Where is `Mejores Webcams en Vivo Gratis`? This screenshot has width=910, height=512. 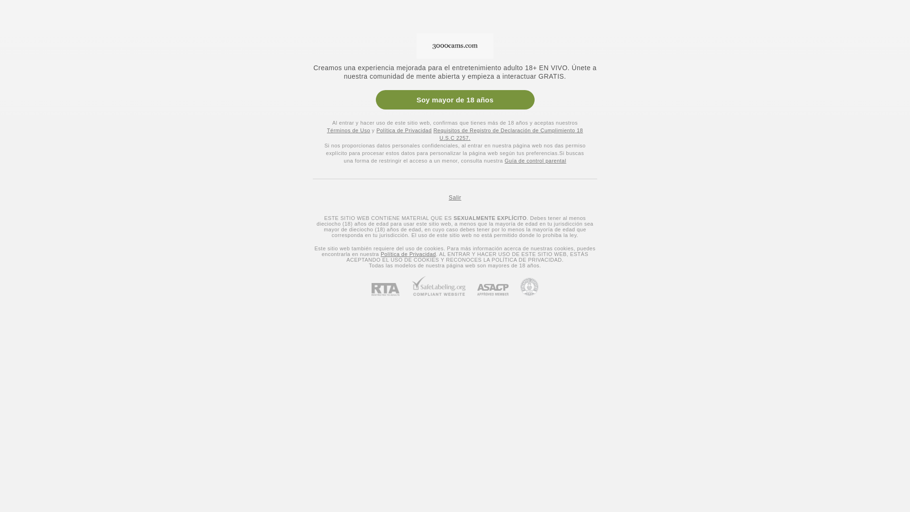 Mejores Webcams en Vivo Gratis is located at coordinates (214, 326).